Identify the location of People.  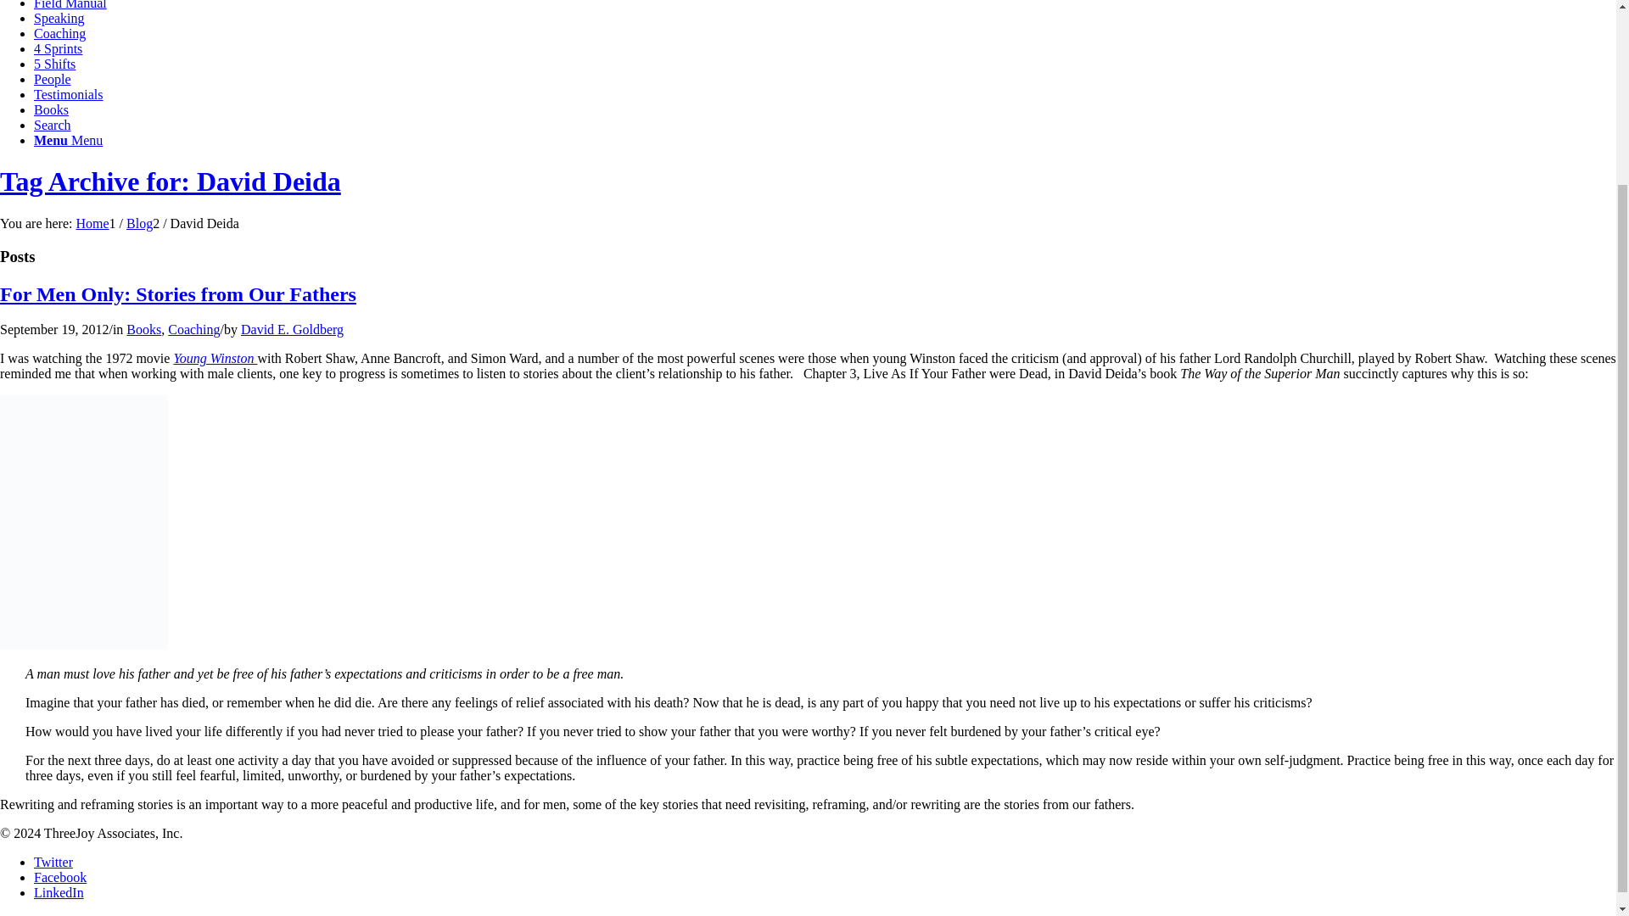
(53, 79).